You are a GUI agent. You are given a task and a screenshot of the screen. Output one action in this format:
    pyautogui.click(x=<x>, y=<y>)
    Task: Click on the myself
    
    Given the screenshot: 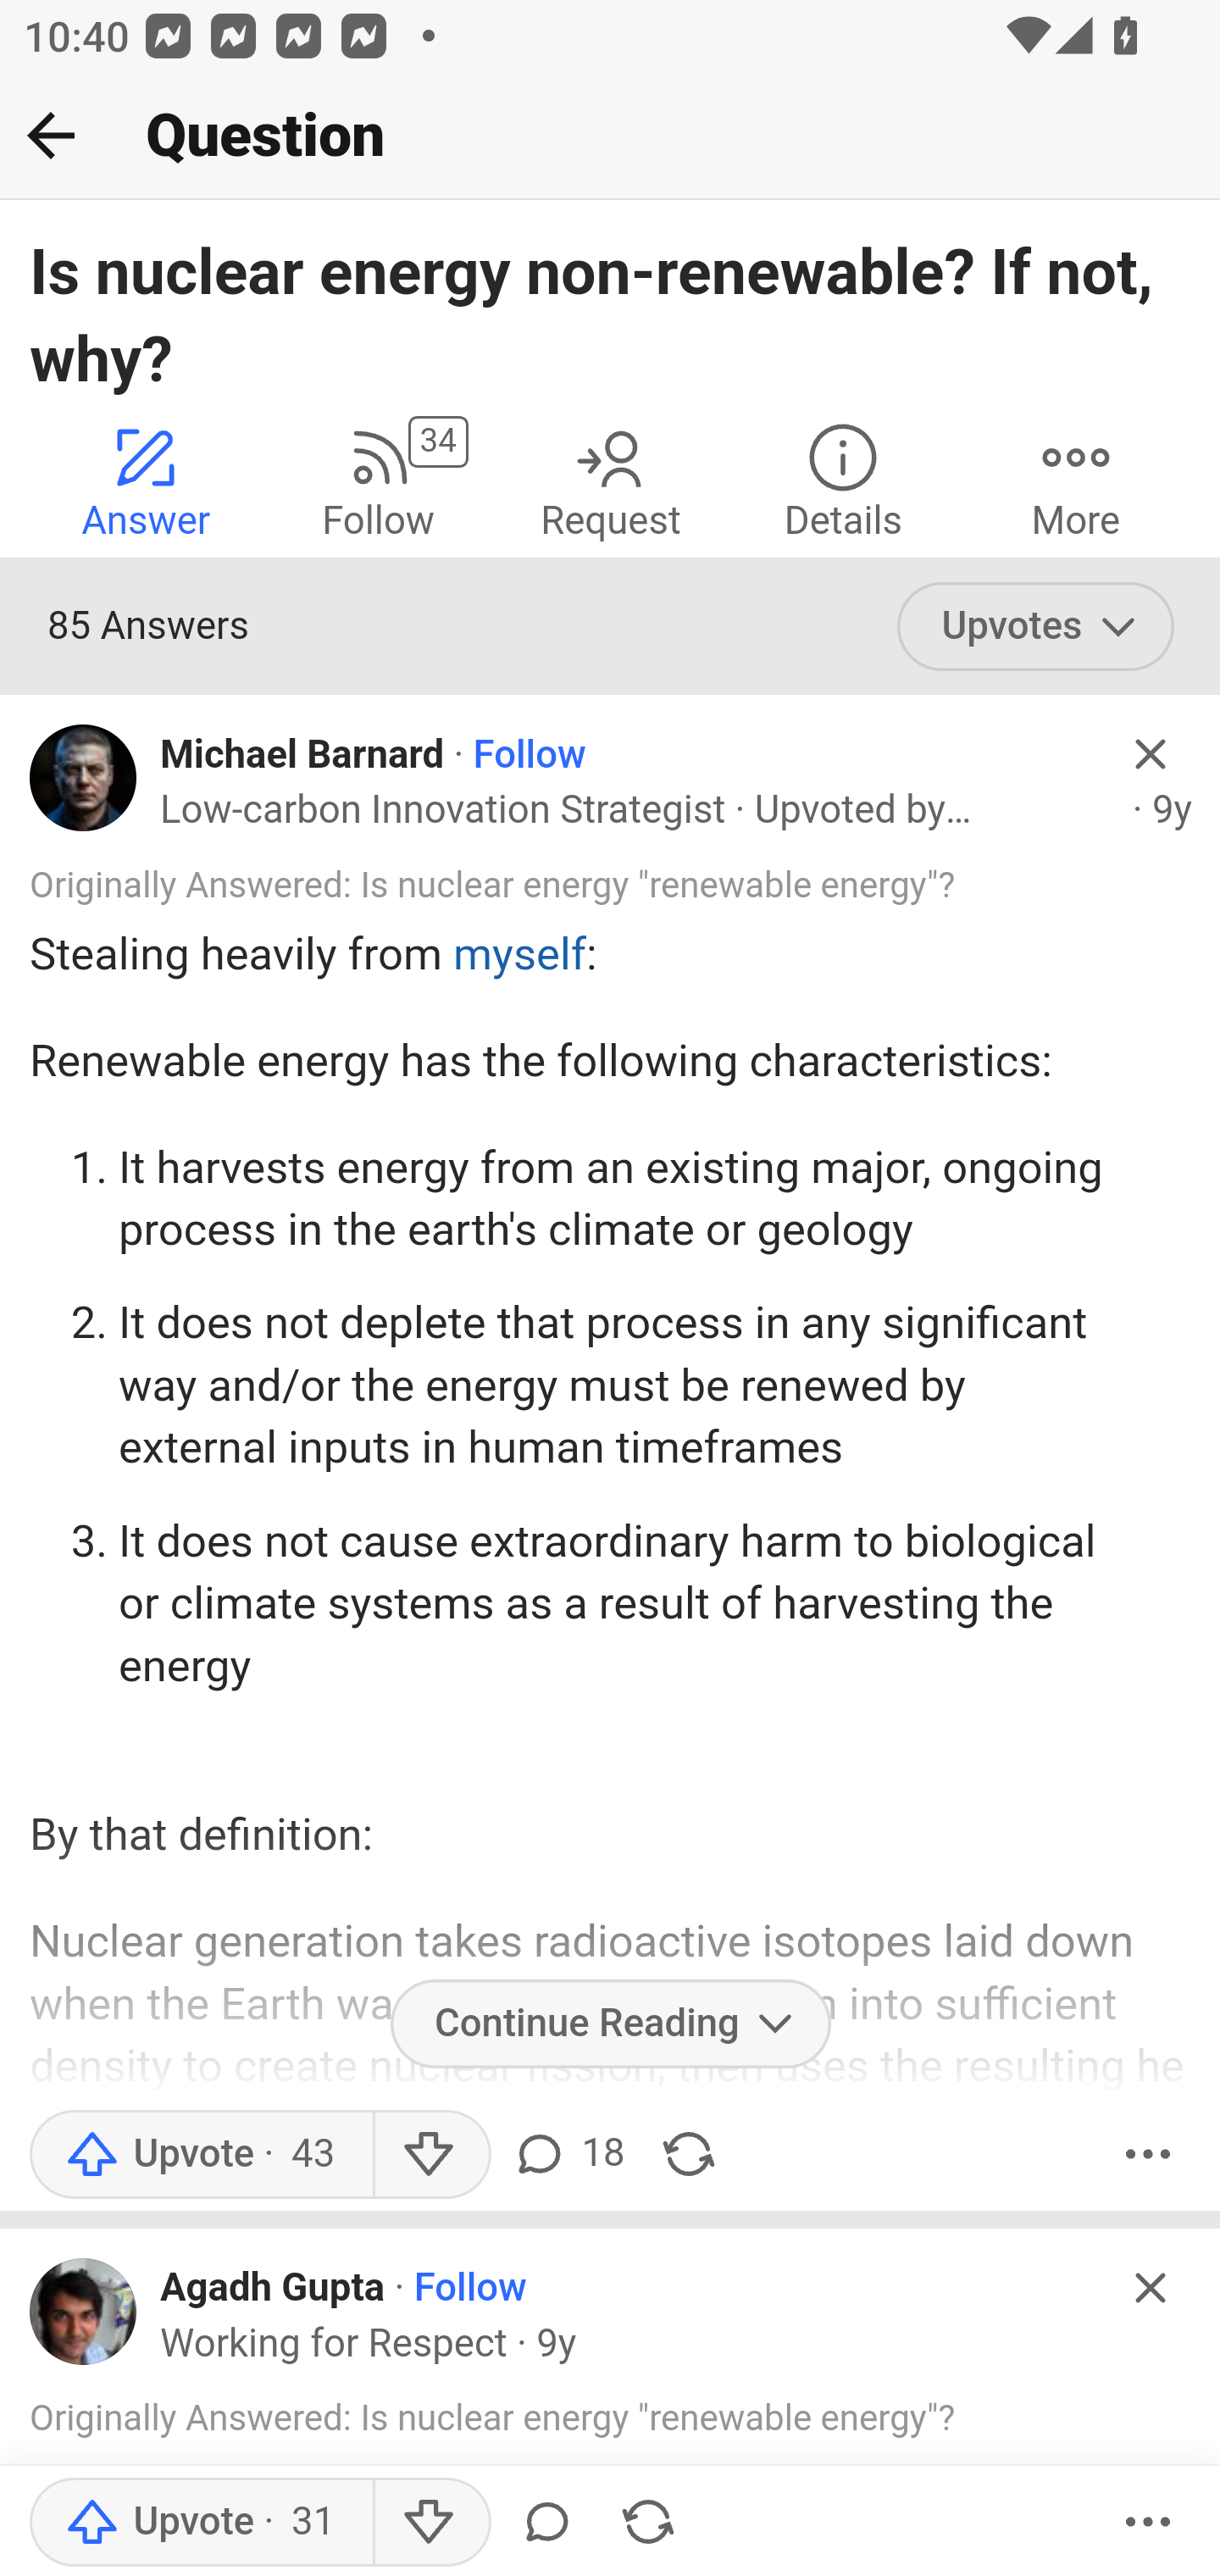 What is the action you would take?
    pyautogui.click(x=518, y=956)
    